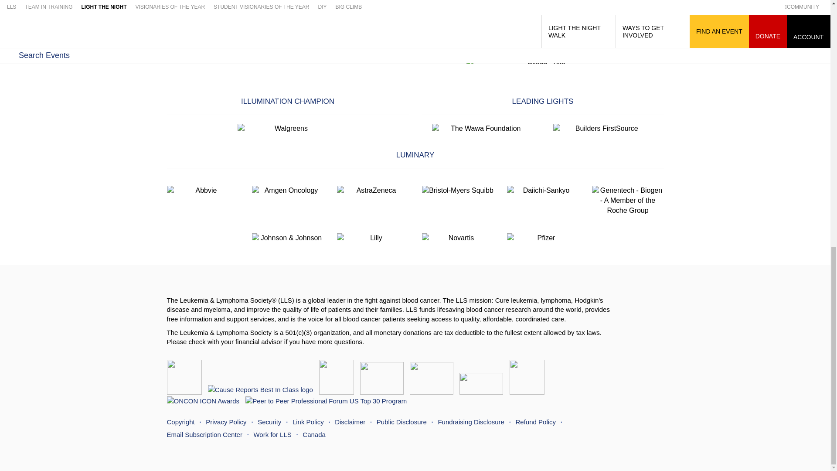  What do you see at coordinates (542, 238) in the screenshot?
I see `Pfizer` at bounding box center [542, 238].